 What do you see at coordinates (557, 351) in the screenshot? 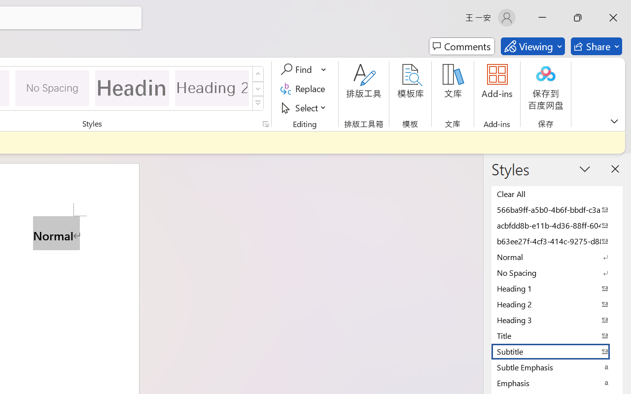
I see `Subtitle` at bounding box center [557, 351].